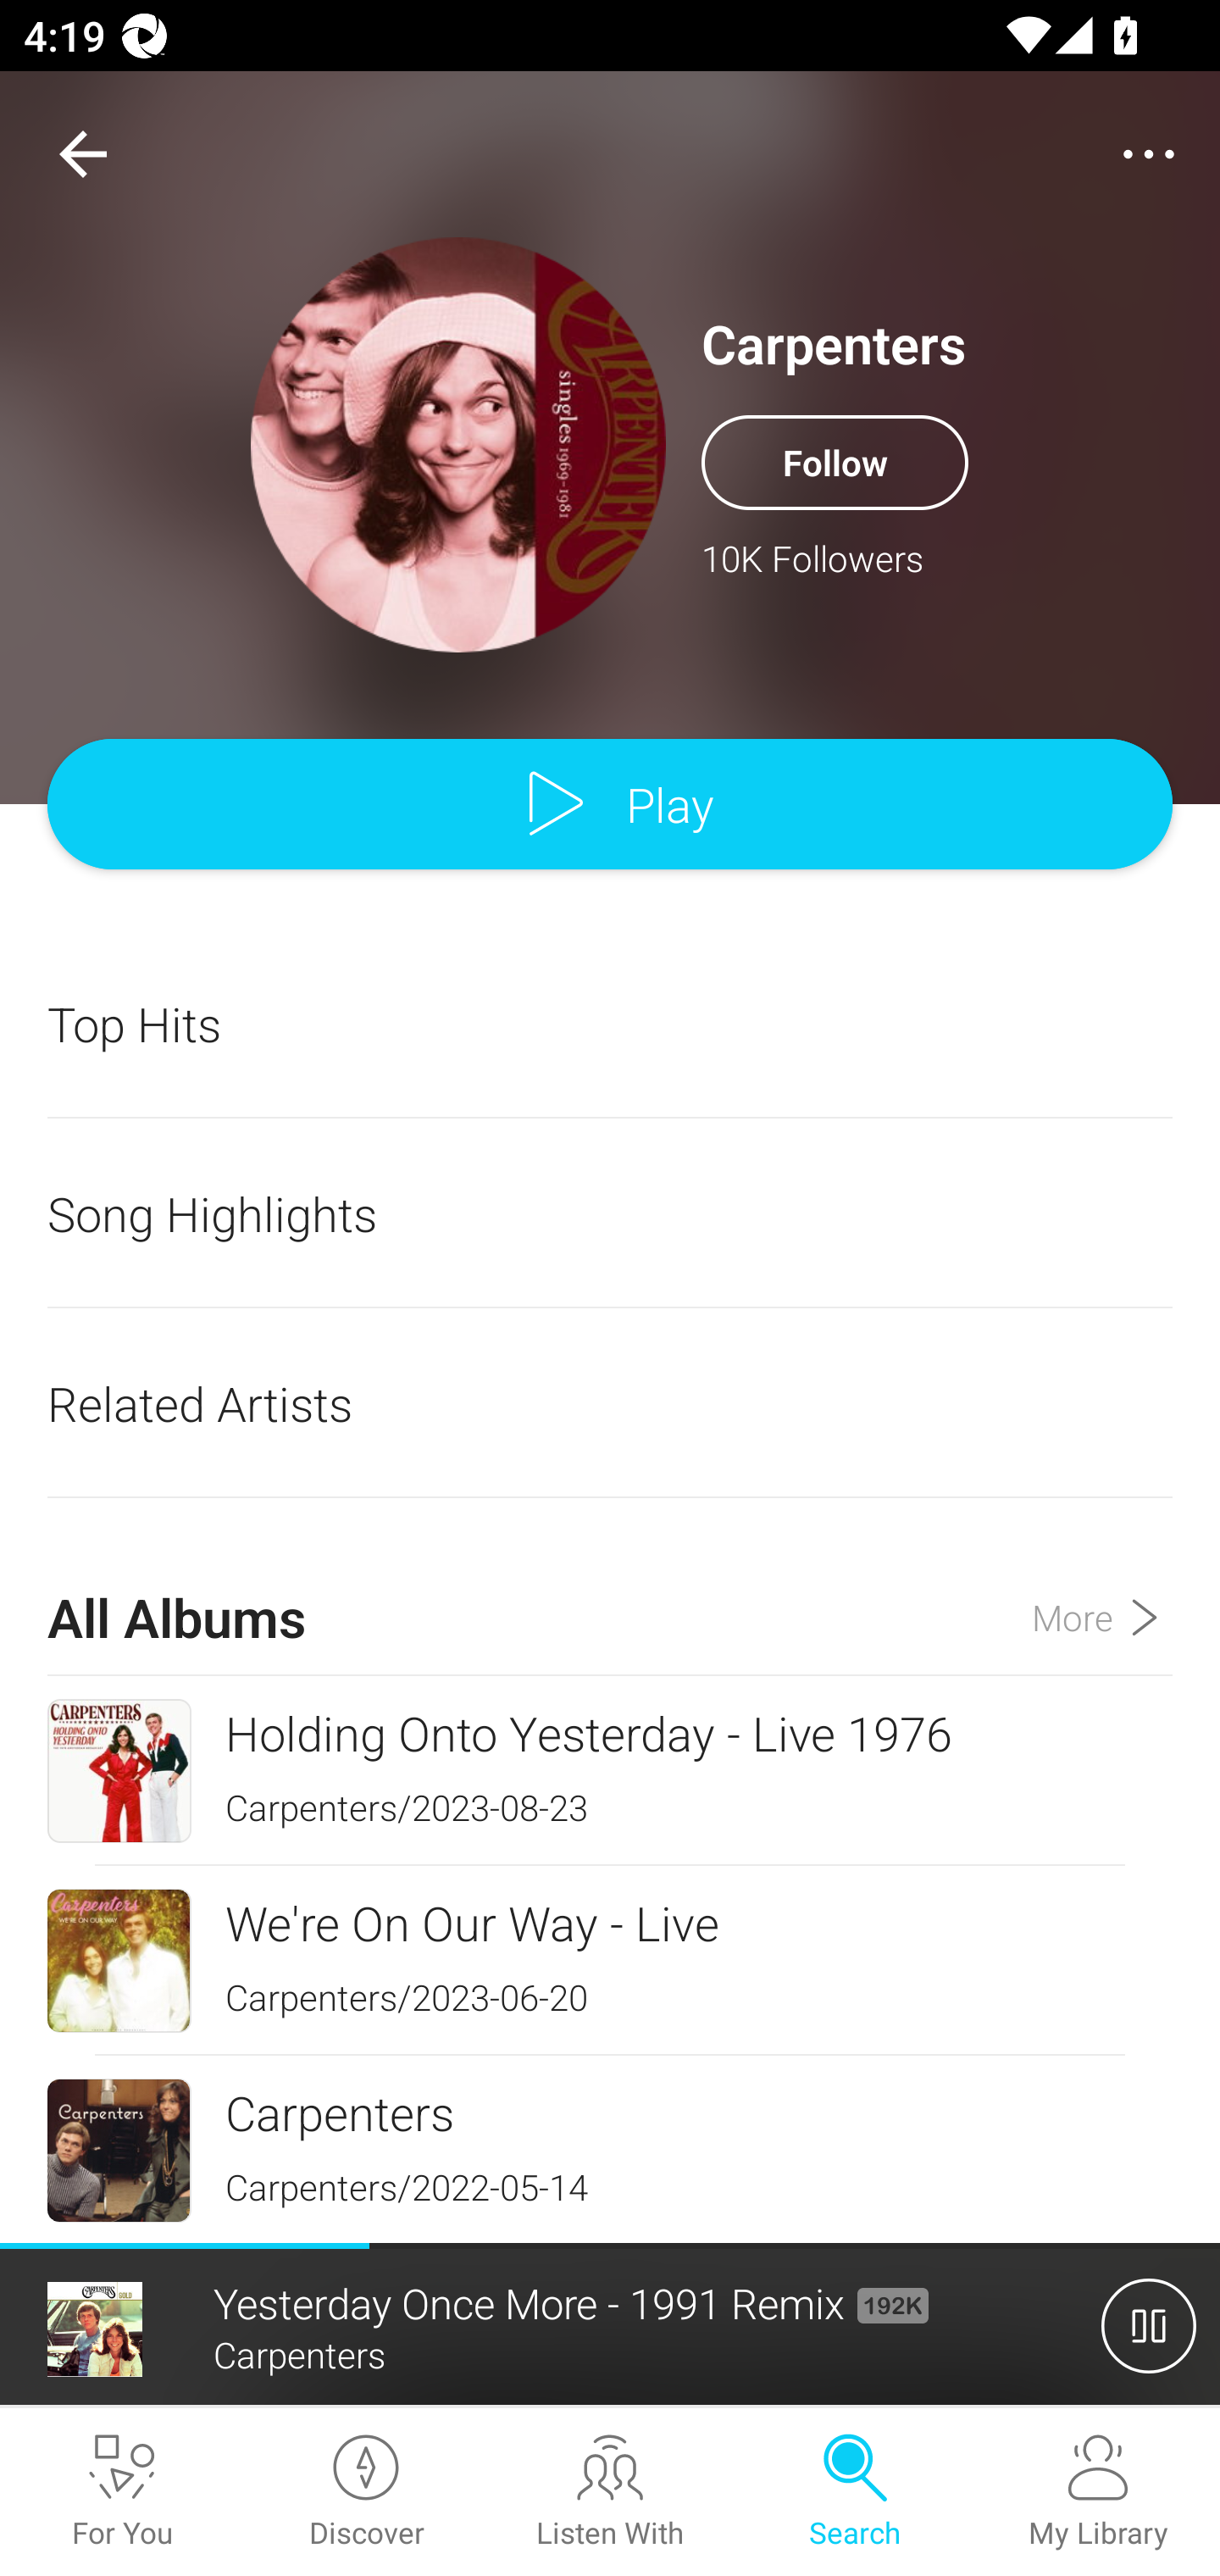 This screenshot has width=1220, height=2576. Describe the element at coordinates (610, 805) in the screenshot. I see `Play` at that location.